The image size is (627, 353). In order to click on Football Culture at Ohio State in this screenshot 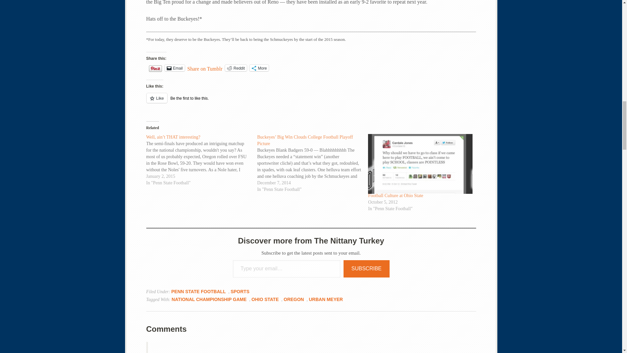, I will do `click(420, 164)`.